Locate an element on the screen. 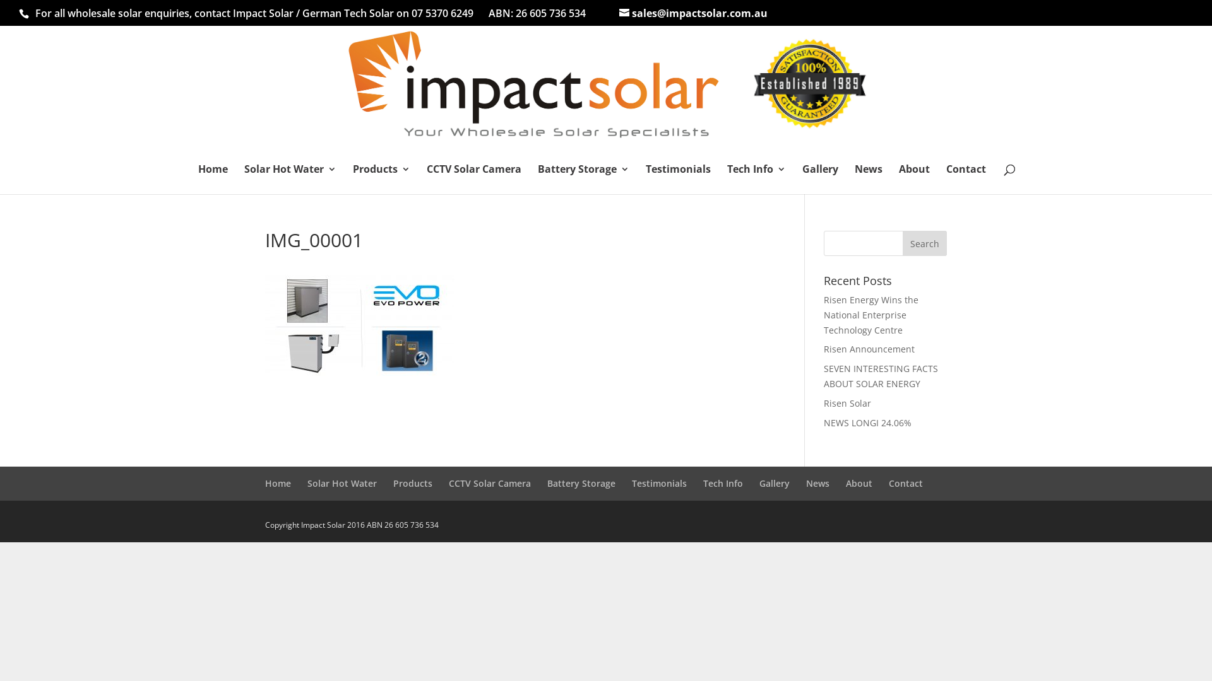 The height and width of the screenshot is (681, 1212). Home is located at coordinates (278, 483).